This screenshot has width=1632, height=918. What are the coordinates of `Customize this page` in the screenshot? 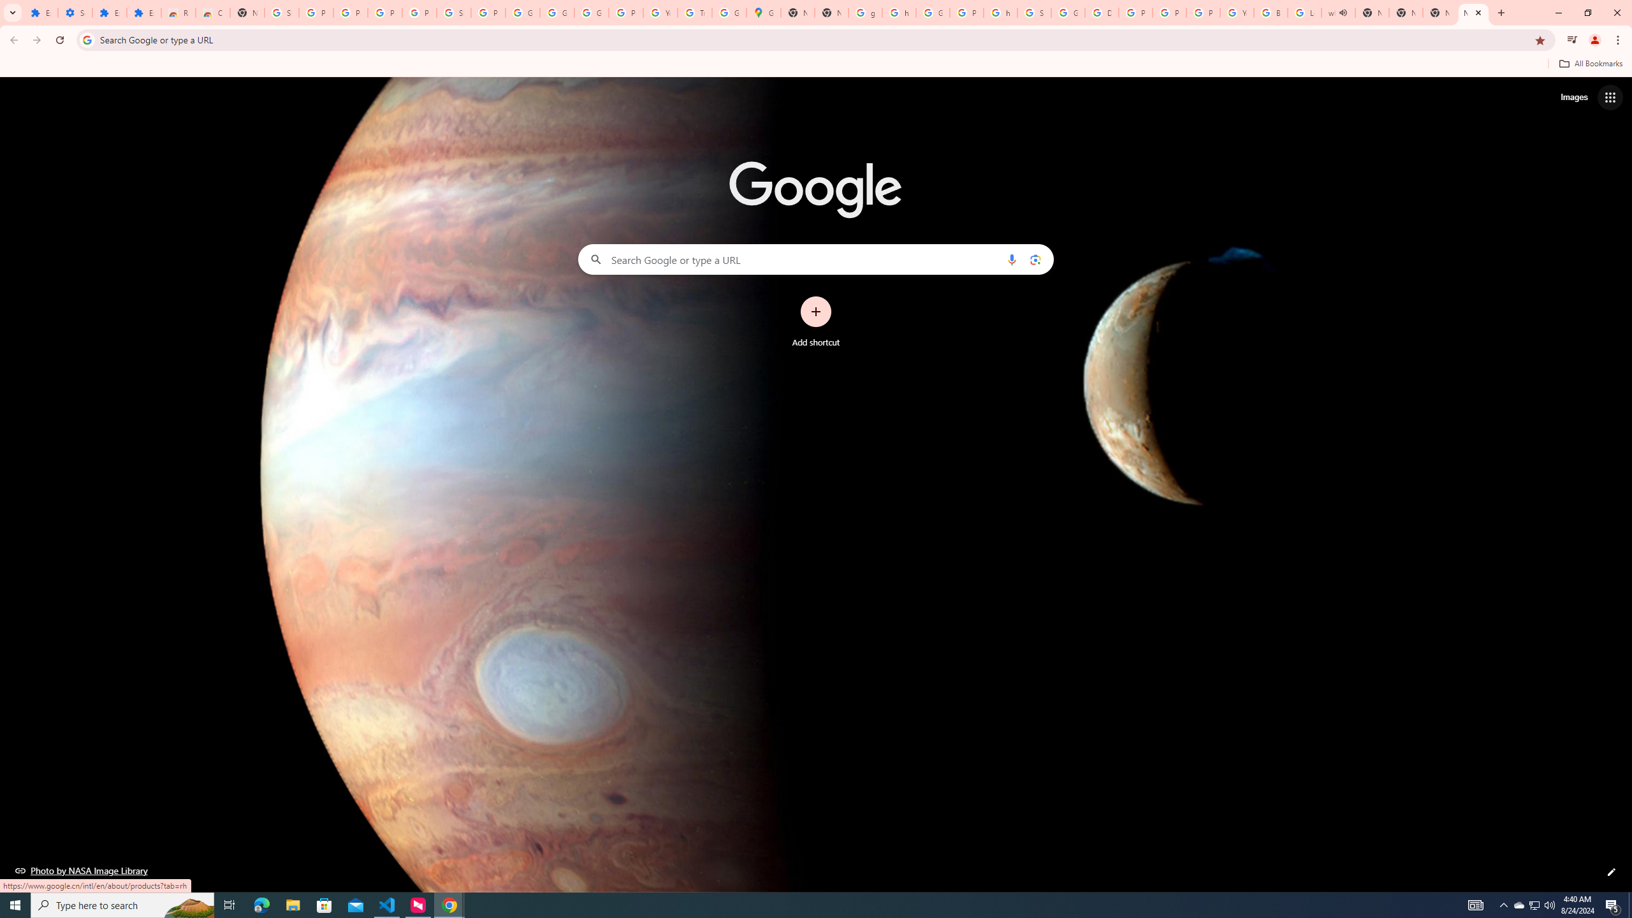 It's located at (1612, 872).